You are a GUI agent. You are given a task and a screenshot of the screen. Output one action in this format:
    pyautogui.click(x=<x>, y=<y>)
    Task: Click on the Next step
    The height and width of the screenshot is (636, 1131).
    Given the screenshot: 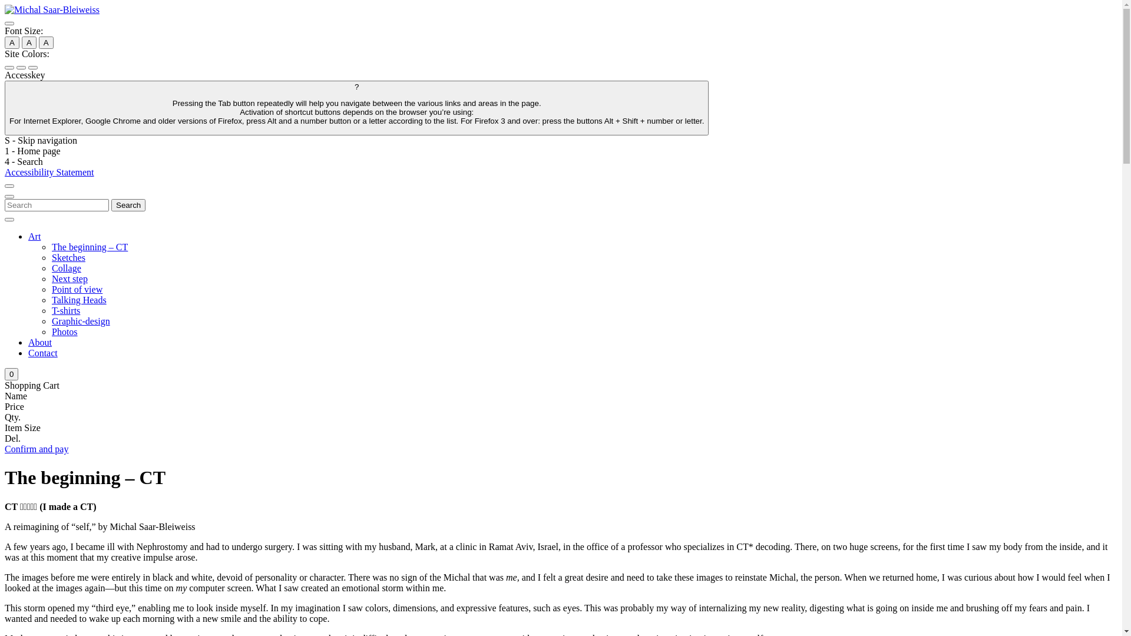 What is the action you would take?
    pyautogui.click(x=70, y=279)
    